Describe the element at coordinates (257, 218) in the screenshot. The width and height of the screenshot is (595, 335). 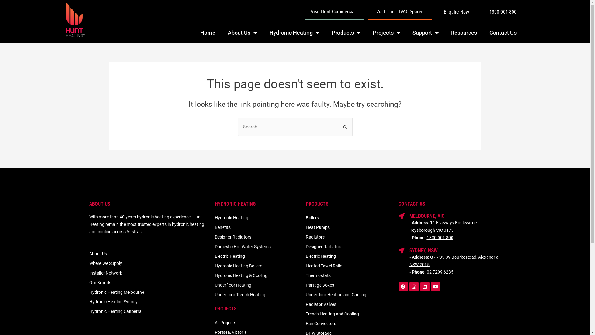
I see `Hydronic Heating` at that location.